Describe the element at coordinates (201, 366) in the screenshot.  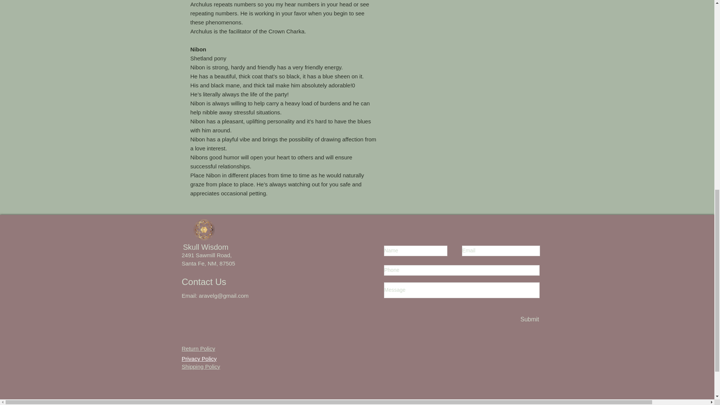
I see `Shipping Policy` at that location.